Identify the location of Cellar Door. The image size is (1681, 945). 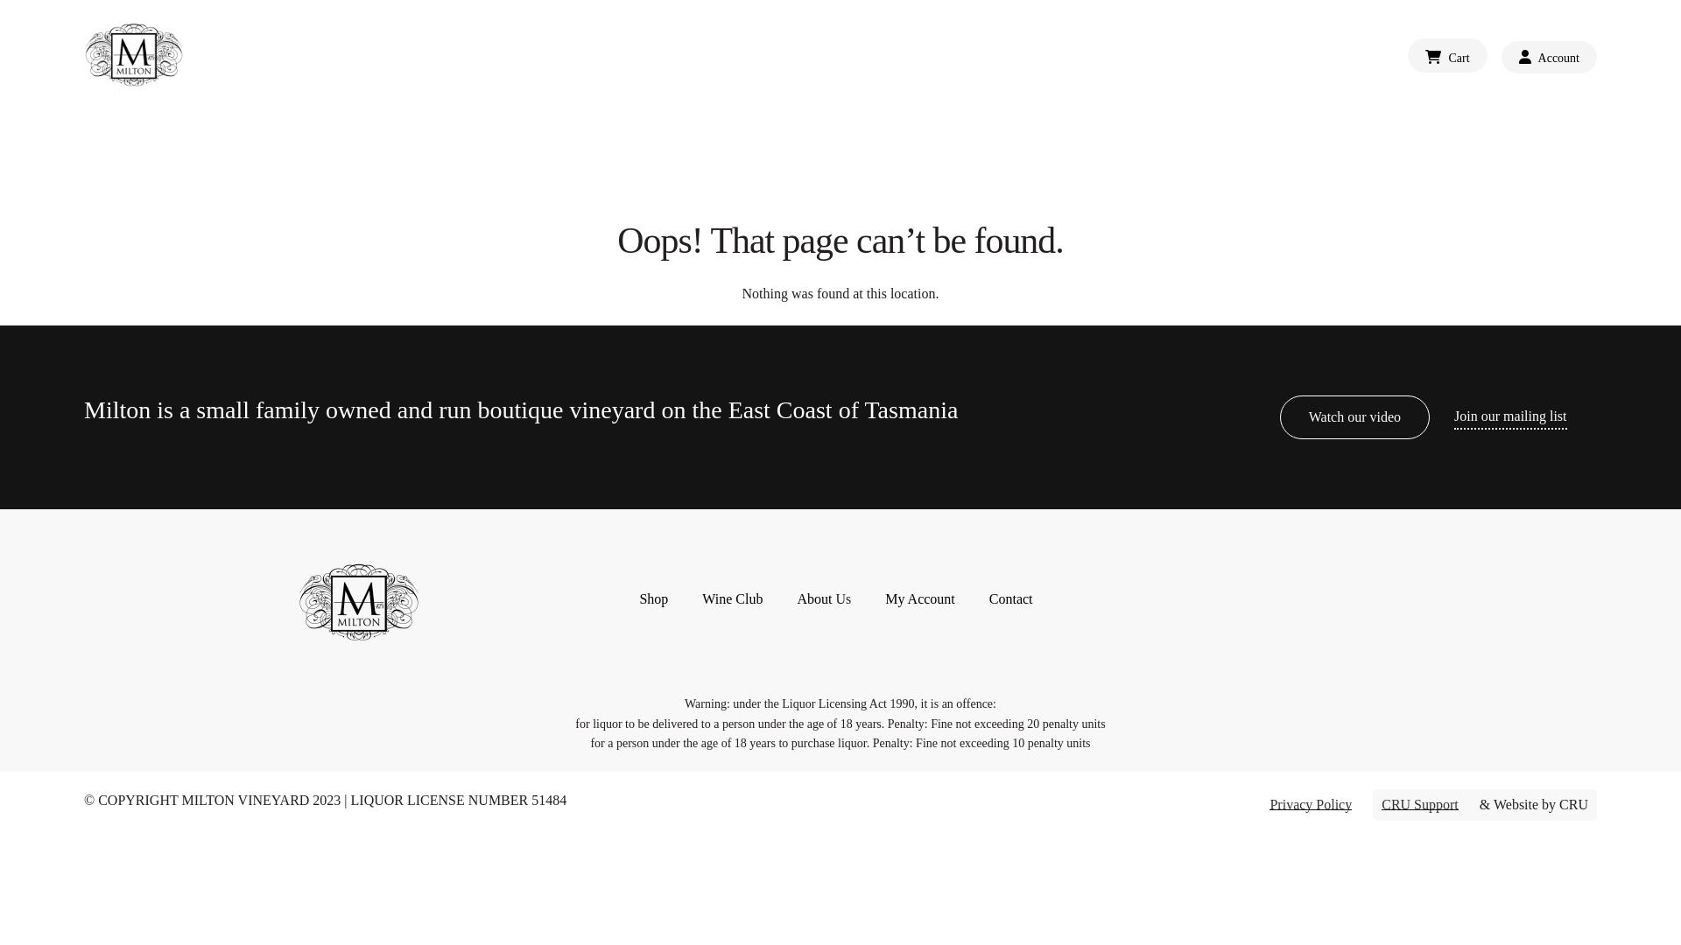
(975, 56).